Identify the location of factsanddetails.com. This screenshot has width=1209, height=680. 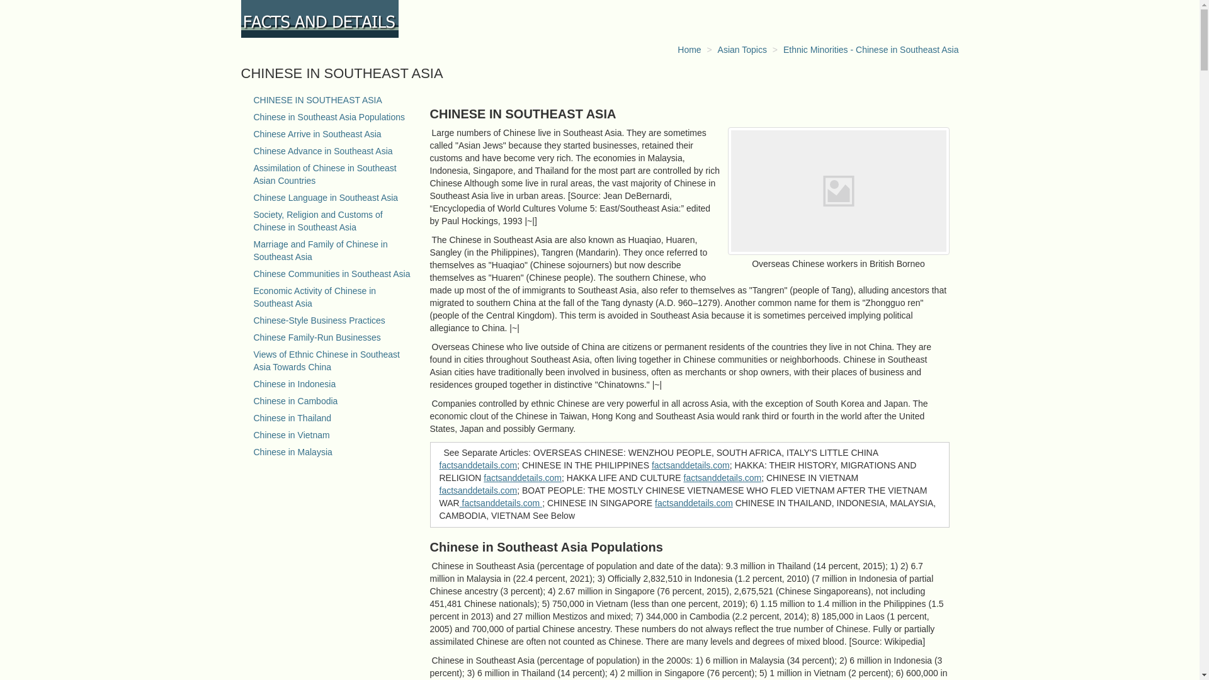
(723, 477).